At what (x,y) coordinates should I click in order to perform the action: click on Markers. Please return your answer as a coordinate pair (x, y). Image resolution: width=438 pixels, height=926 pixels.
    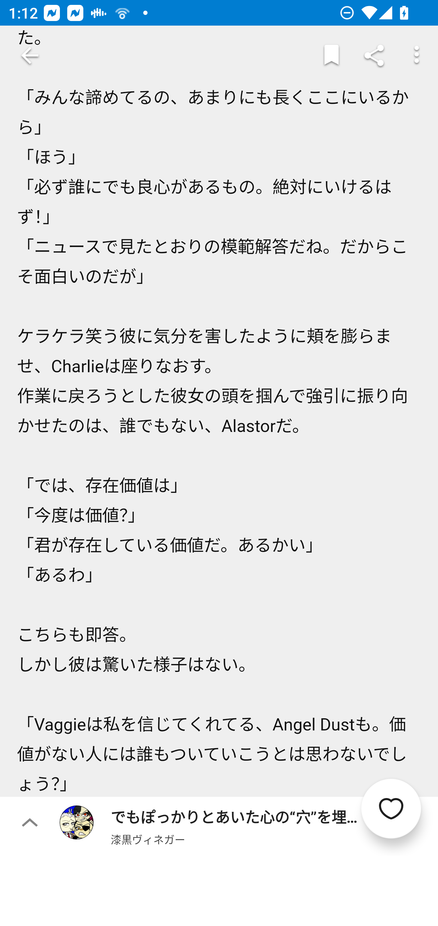
    Looking at the image, I should click on (332, 55).